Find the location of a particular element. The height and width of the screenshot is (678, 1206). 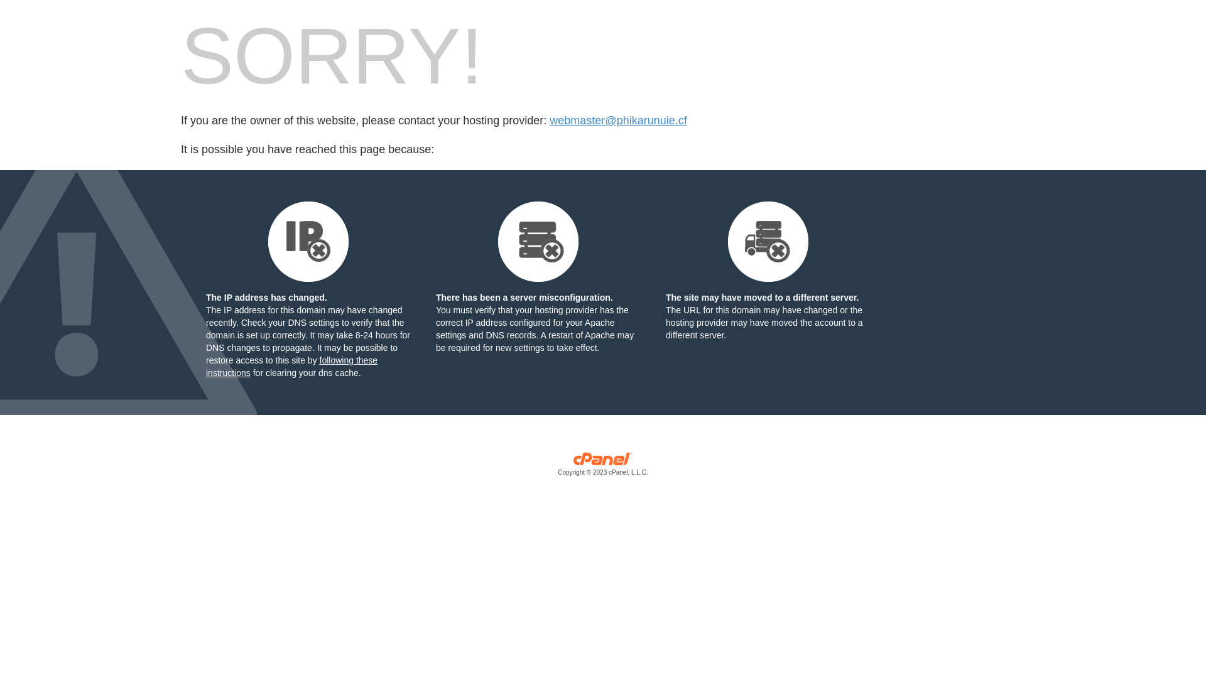

webmaster@phikarunuie.cf is located at coordinates (618, 121).